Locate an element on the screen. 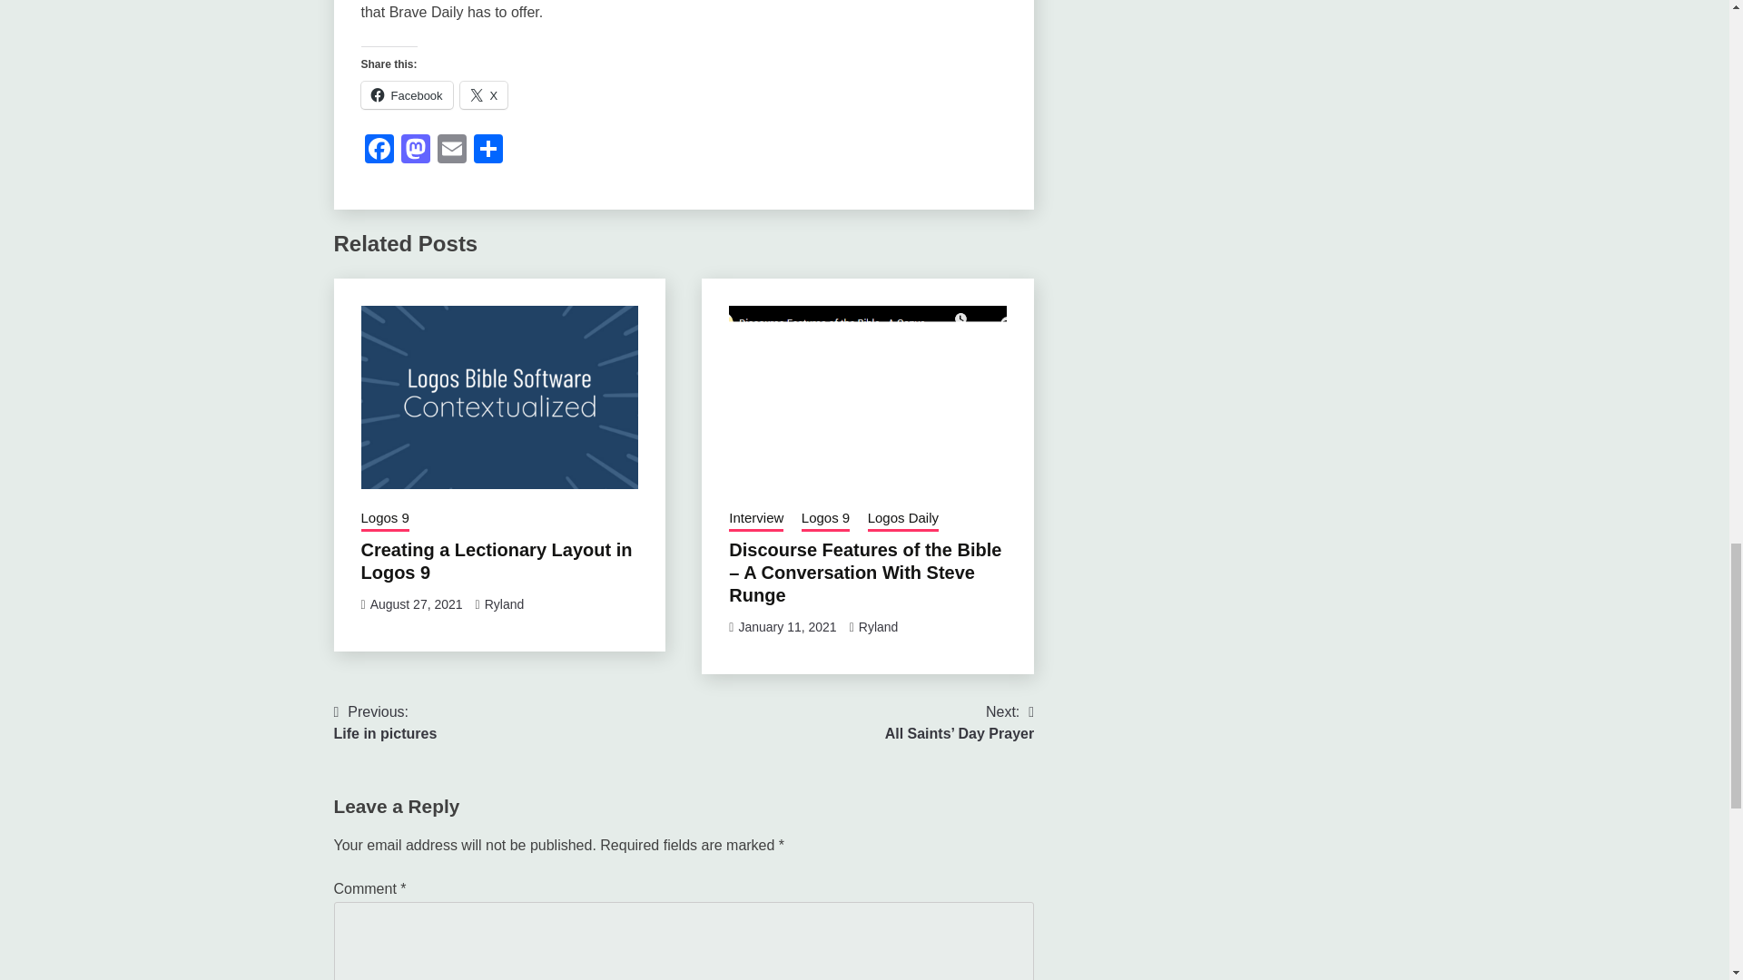 The height and width of the screenshot is (980, 1743). Facebook is located at coordinates (407, 94).